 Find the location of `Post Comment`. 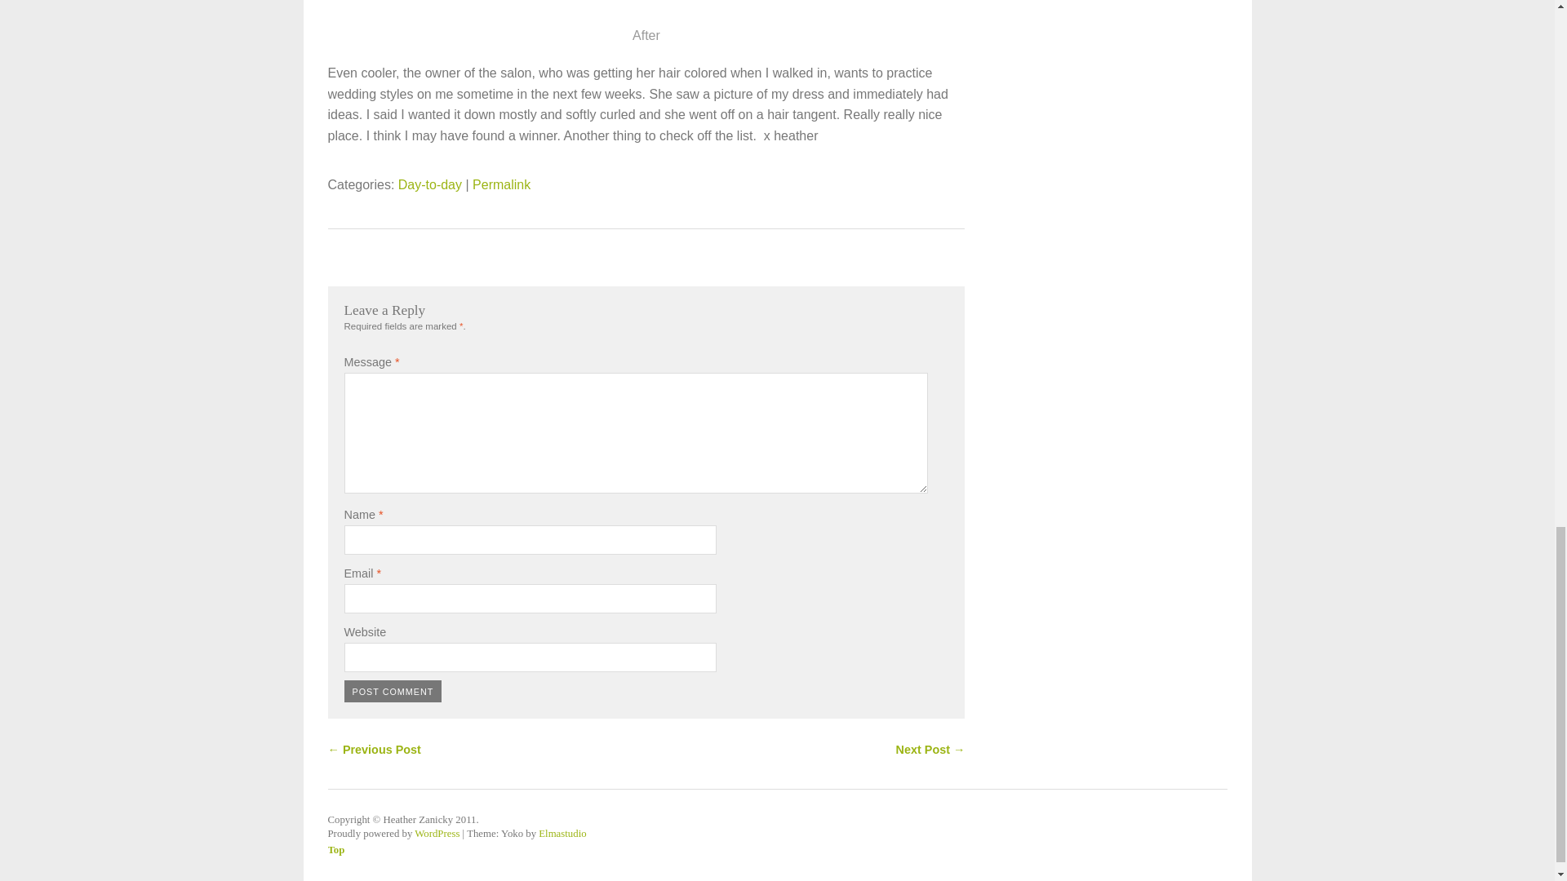

Post Comment is located at coordinates (393, 690).